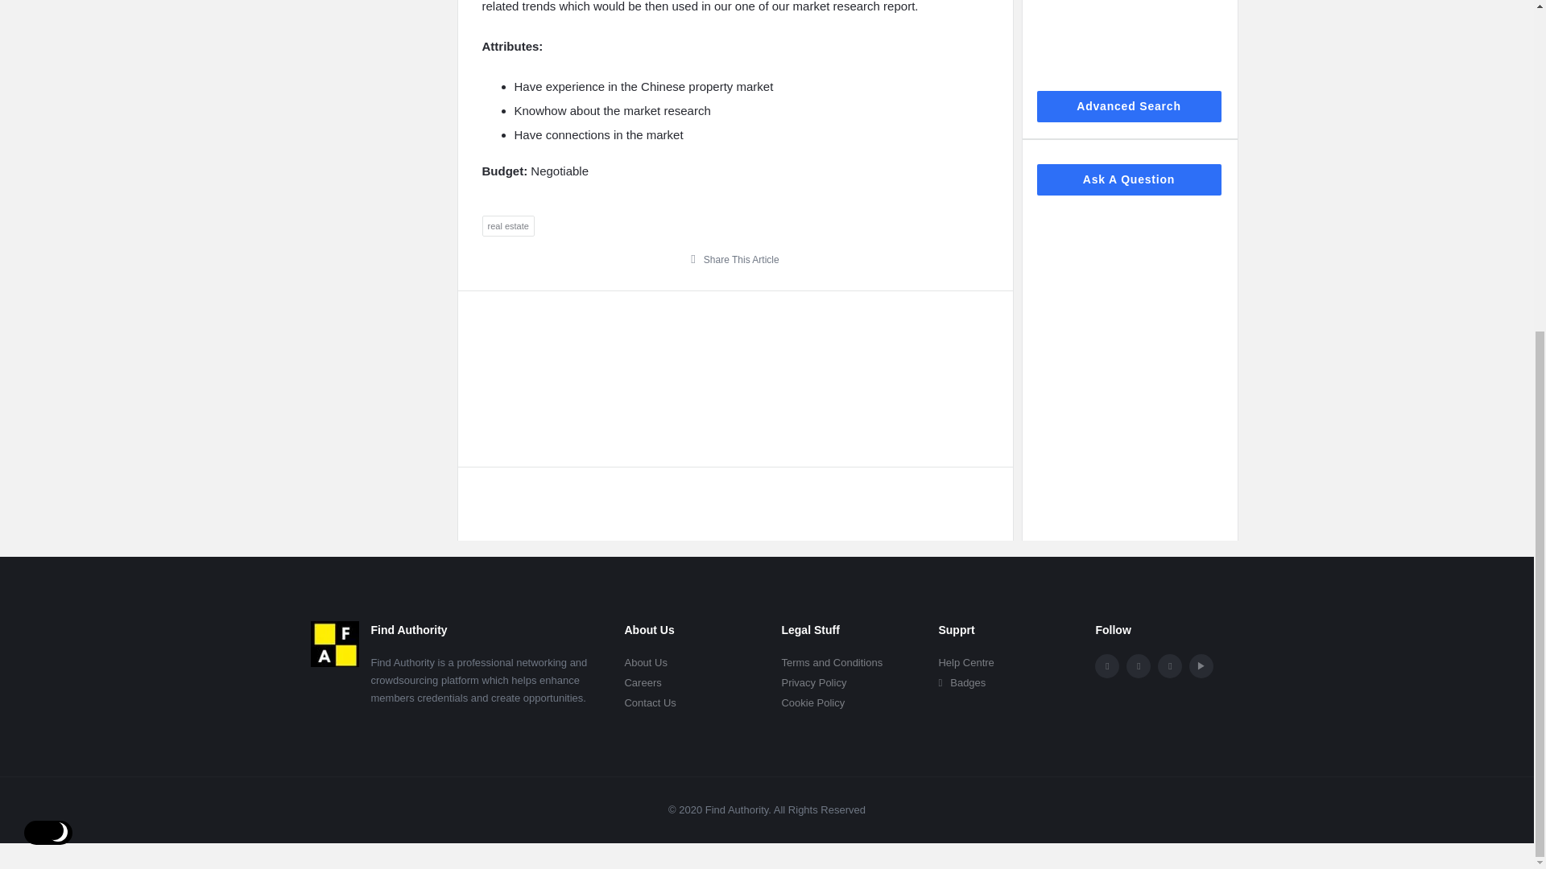 Image resolution: width=1546 pixels, height=869 pixels. I want to click on Youtube, so click(1201, 666).